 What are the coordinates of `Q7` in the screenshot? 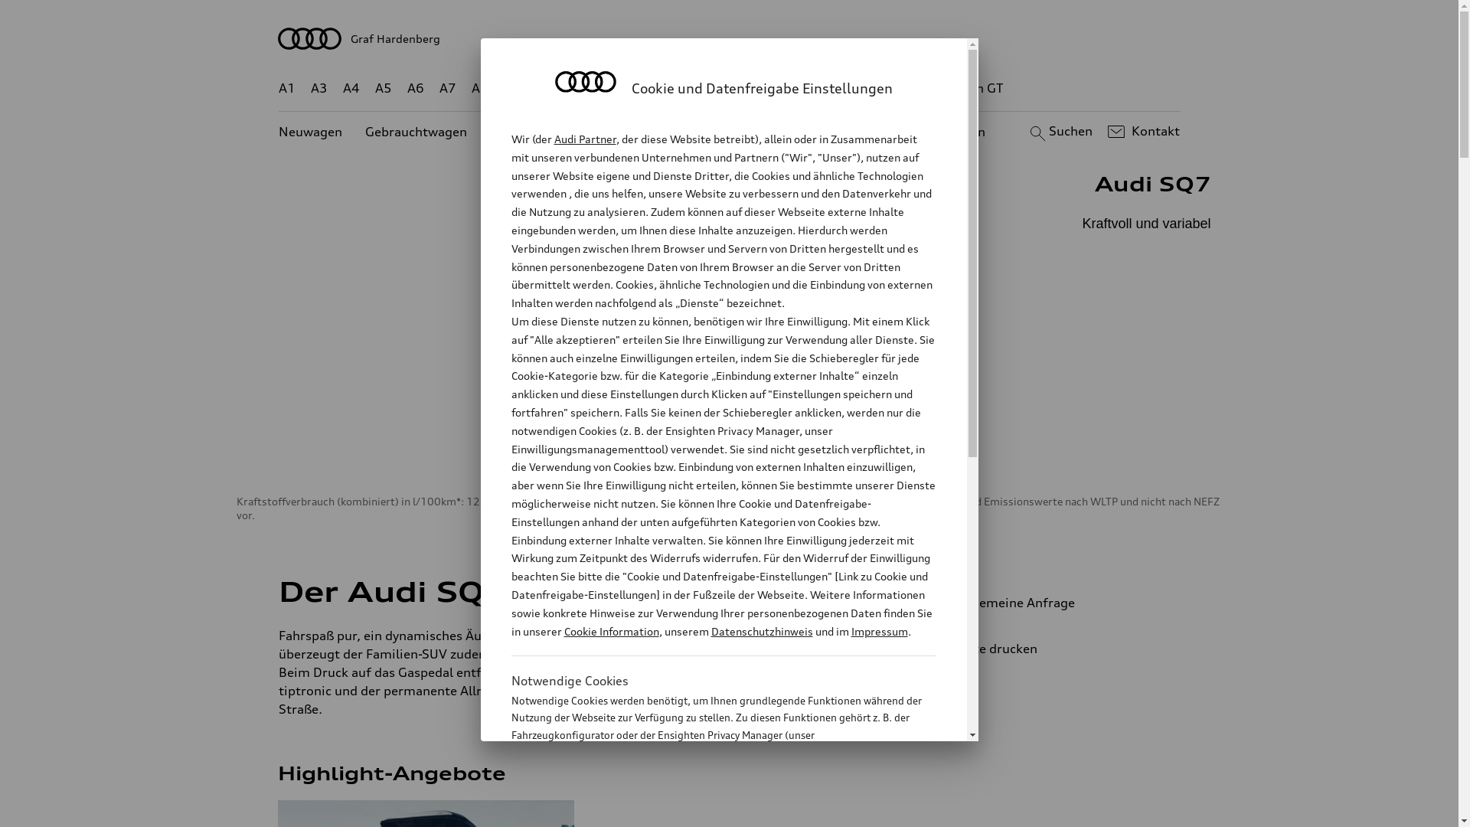 It's located at (684, 89).